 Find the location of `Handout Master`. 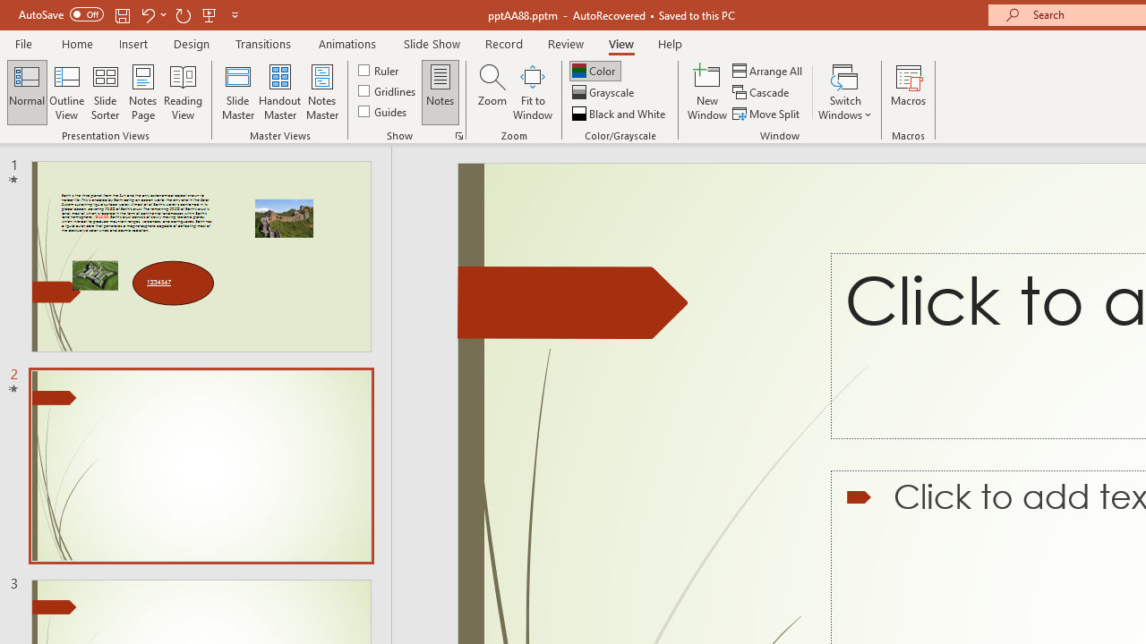

Handout Master is located at coordinates (279, 91).